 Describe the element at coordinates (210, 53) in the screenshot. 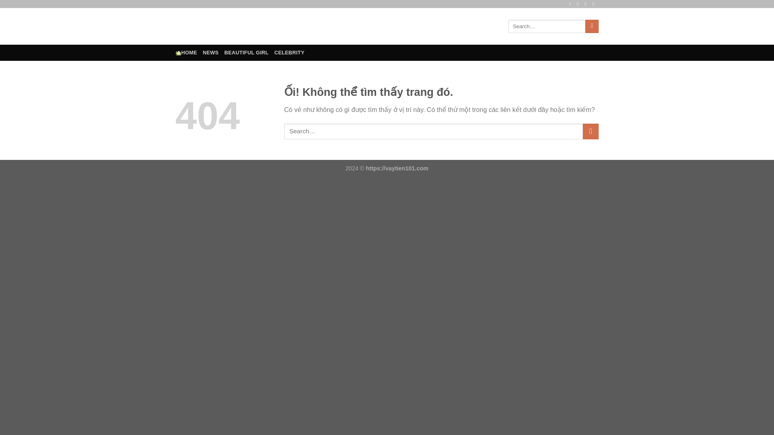

I see `NEWS` at that location.